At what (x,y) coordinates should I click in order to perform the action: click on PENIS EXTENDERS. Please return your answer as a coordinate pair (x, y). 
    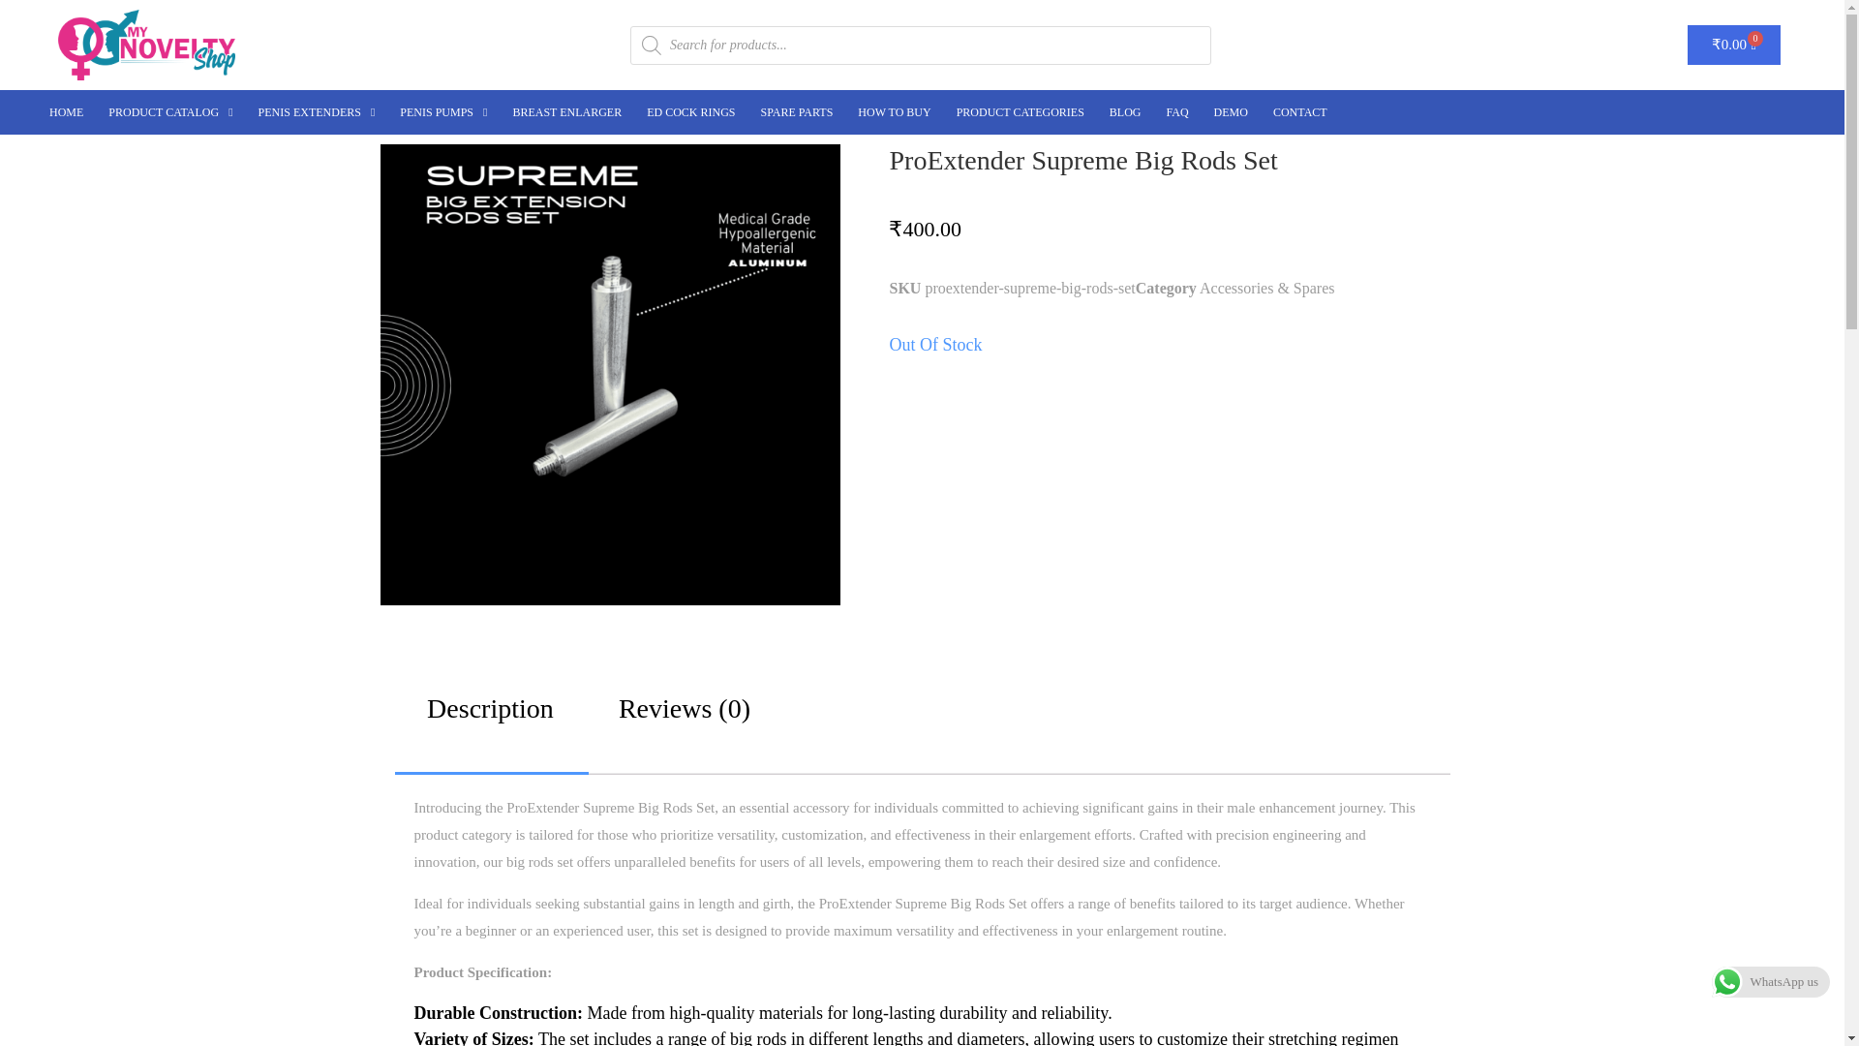
    Looking at the image, I should click on (317, 112).